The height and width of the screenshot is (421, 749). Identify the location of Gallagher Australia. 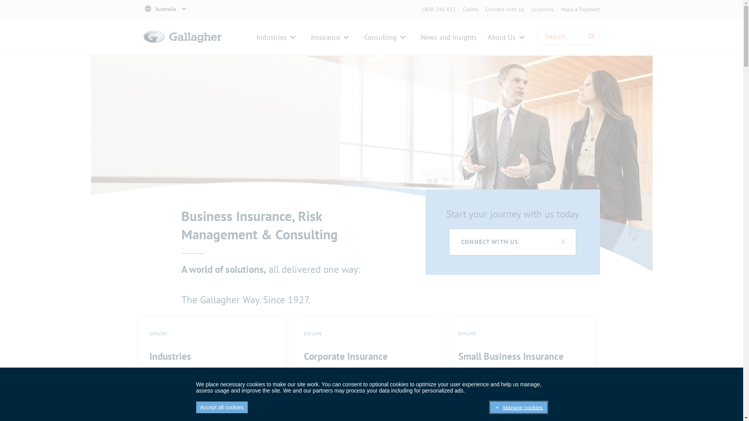
(183, 46).